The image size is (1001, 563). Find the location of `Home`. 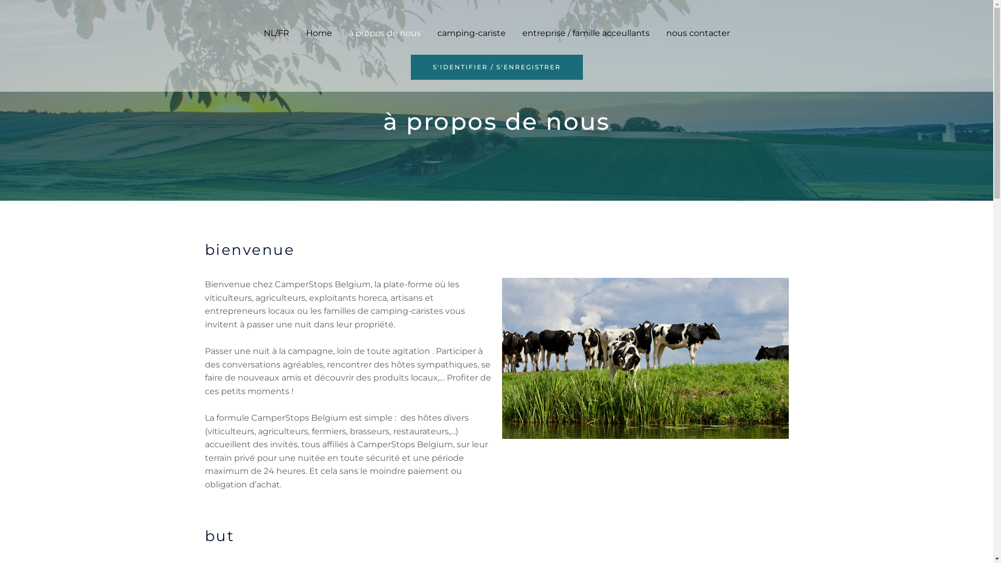

Home is located at coordinates (319, 33).